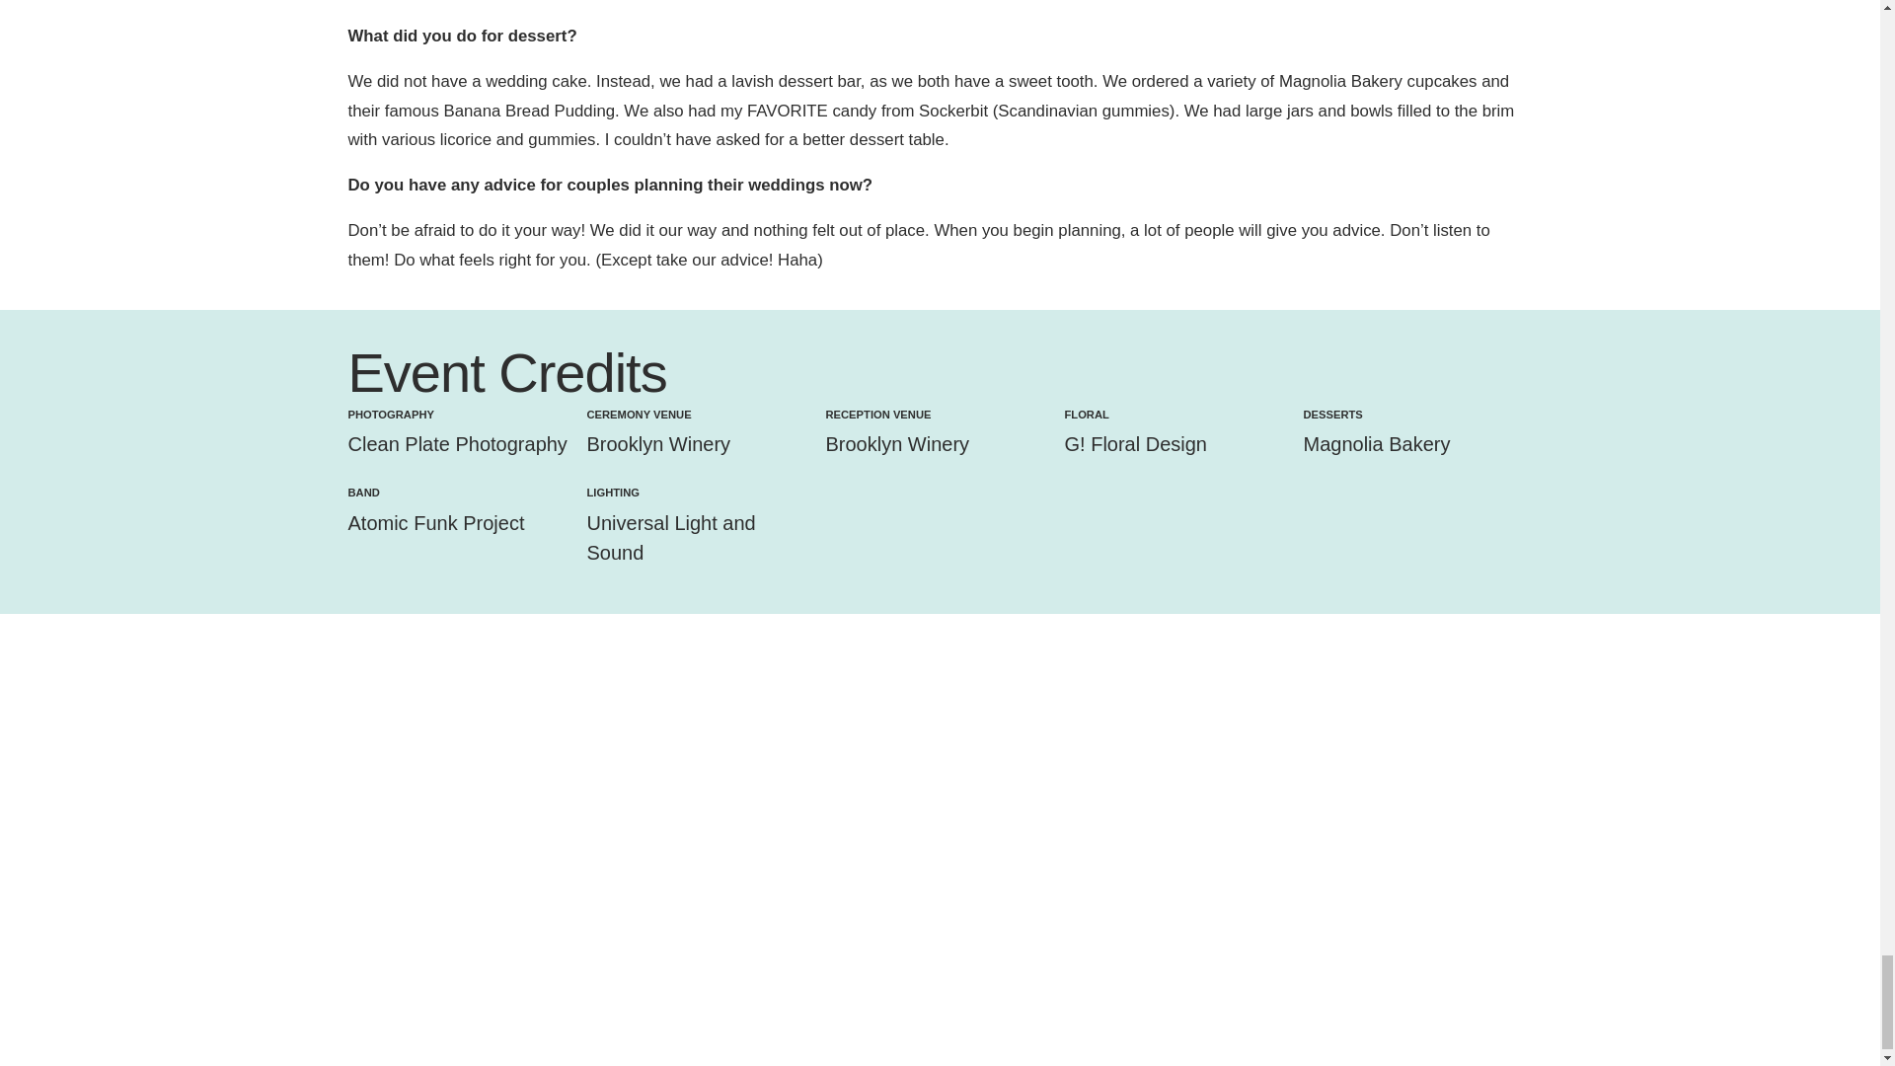  I want to click on Universal Light and Sound, so click(669, 538).